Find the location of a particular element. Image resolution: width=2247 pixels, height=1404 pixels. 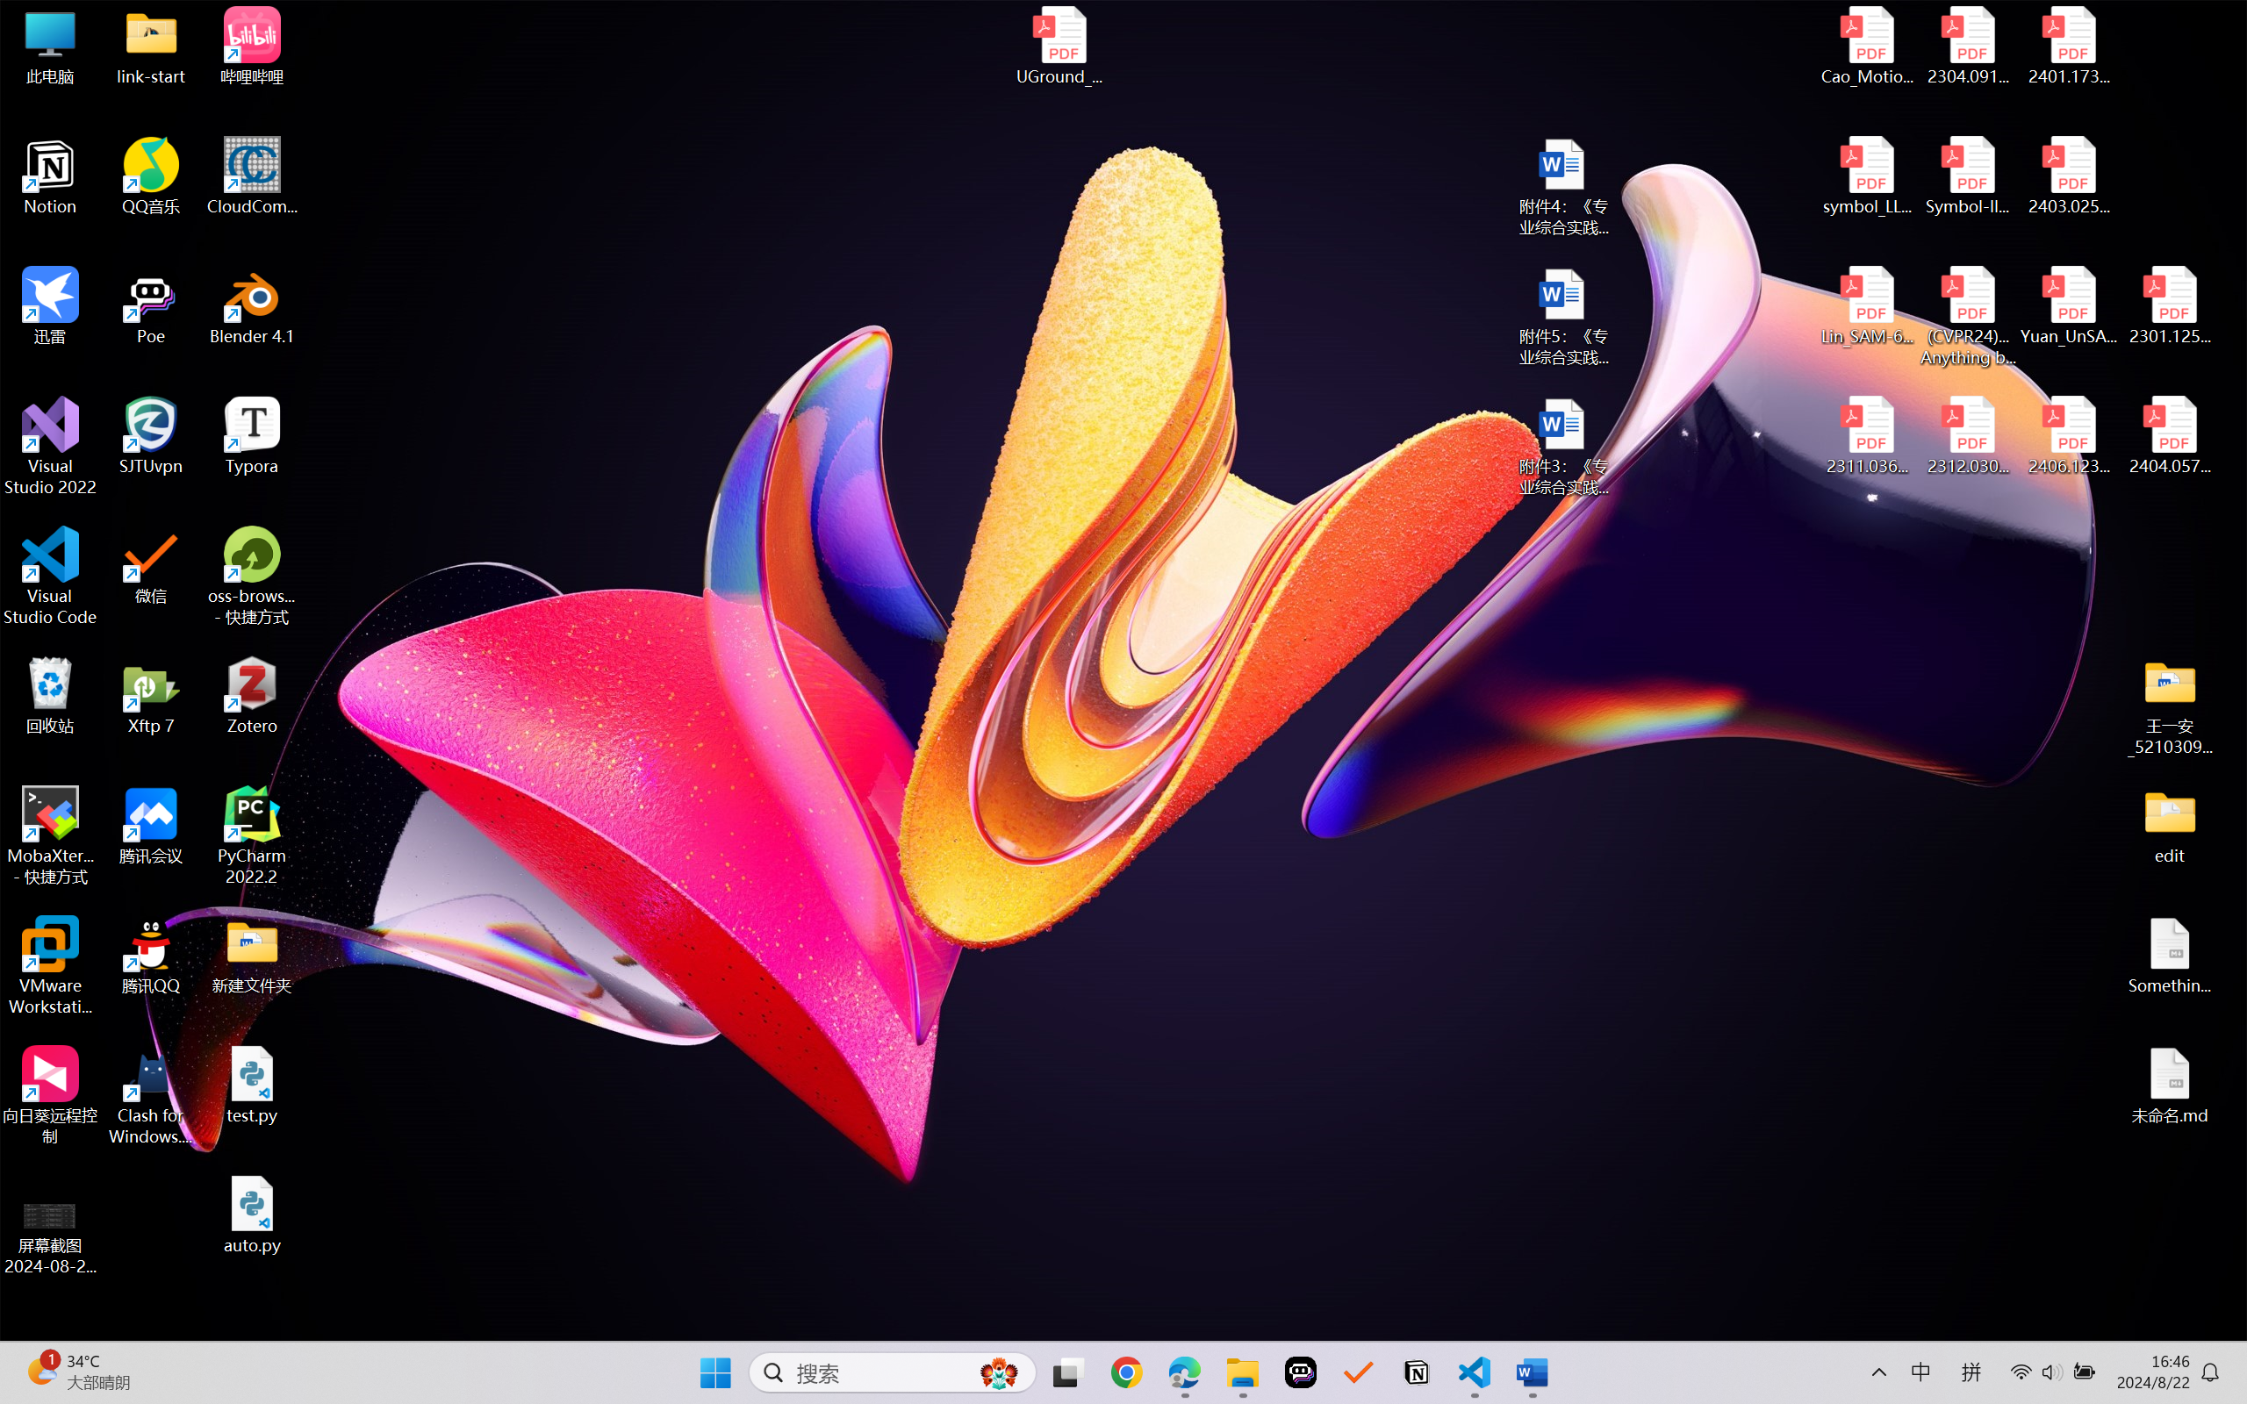

VMware Workstation Pro is located at coordinates (51, 966).